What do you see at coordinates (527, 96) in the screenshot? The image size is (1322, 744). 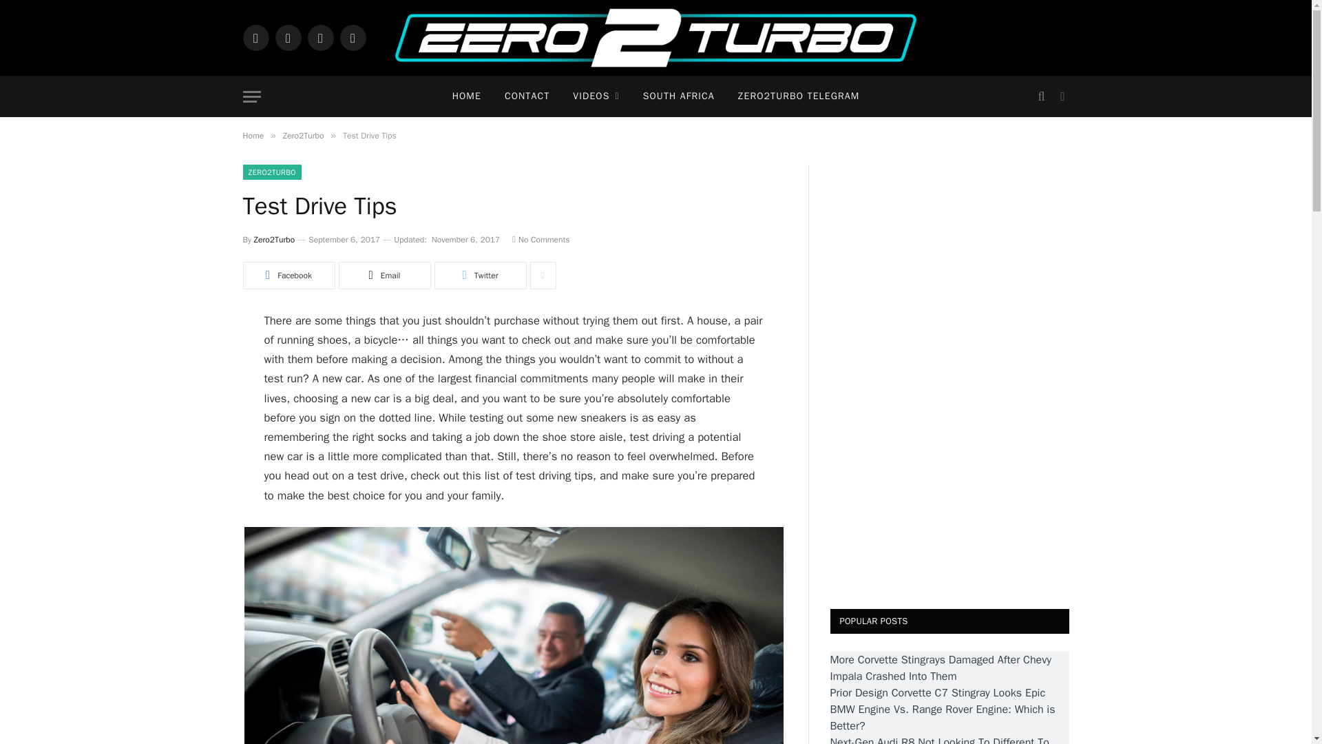 I see `CONTACT` at bounding box center [527, 96].